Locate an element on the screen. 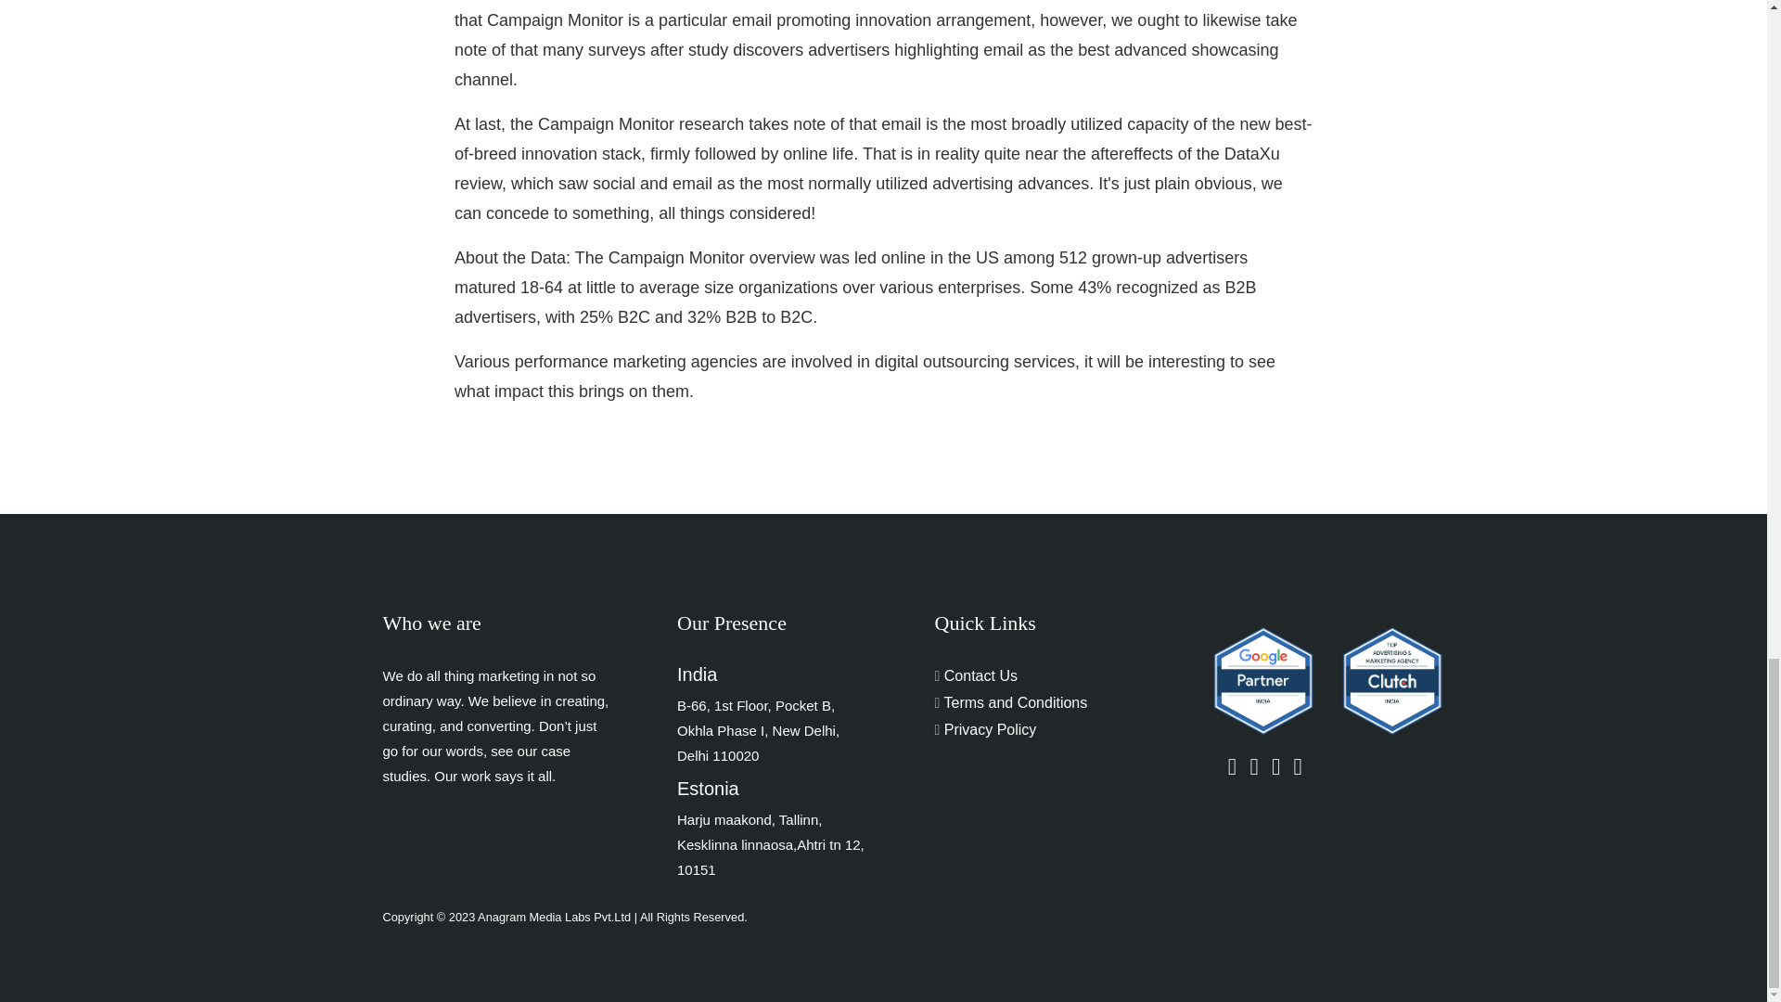  Terms and Conditions is located at coordinates (1011, 702).